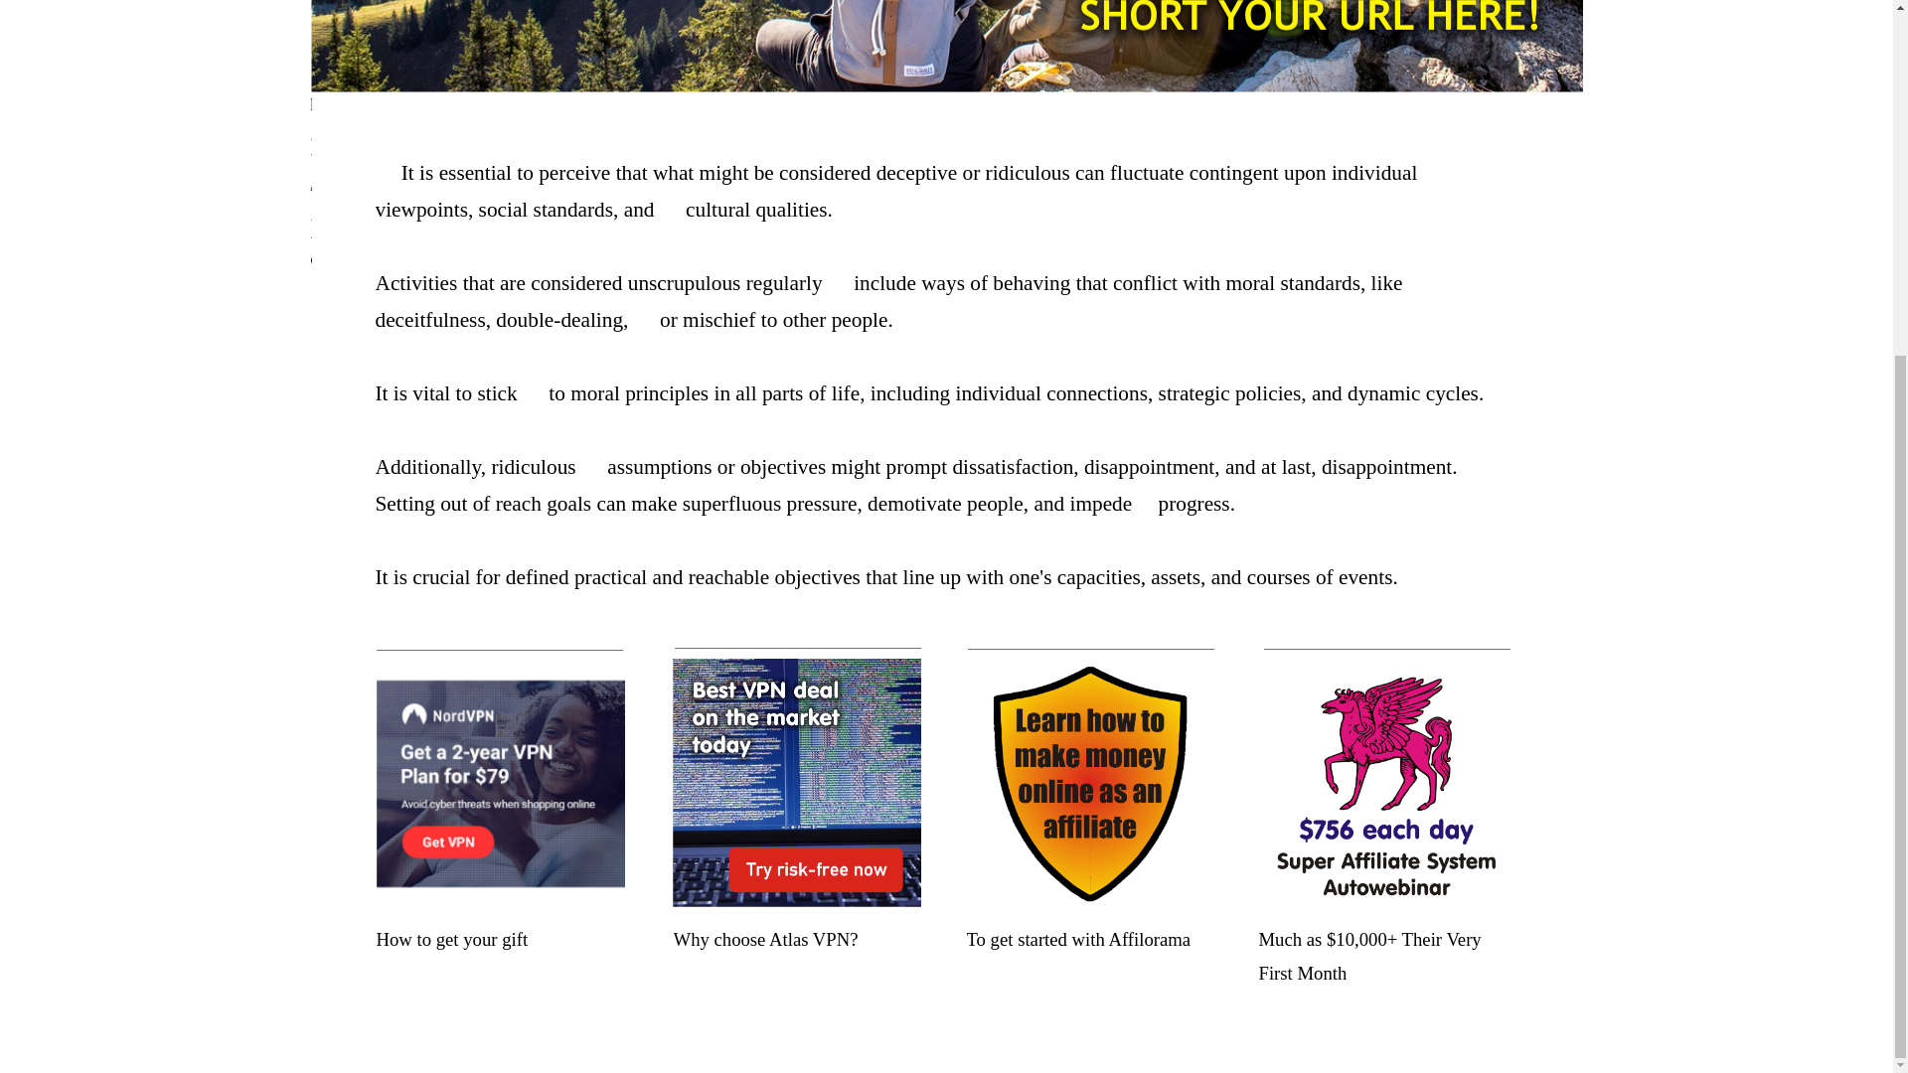  Describe the element at coordinates (1445, 244) in the screenshot. I see `Tiny URL shortener` at that location.